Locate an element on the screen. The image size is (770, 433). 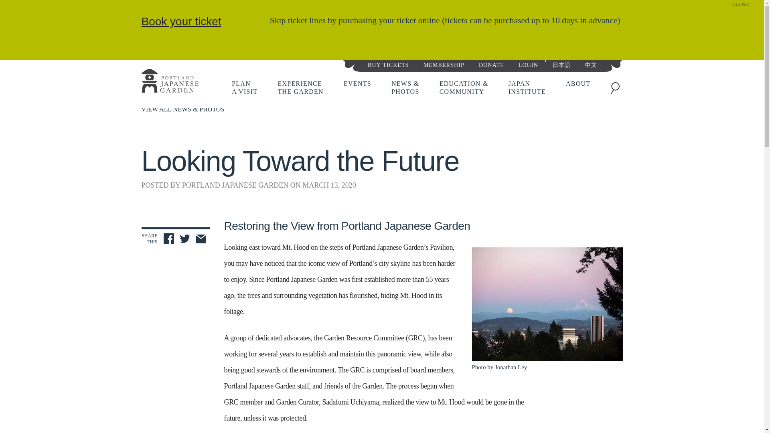
Click to email a link to a friend is located at coordinates (201, 240).